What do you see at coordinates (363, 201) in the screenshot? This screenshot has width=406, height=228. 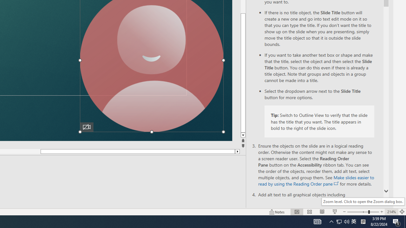 I see `Zoom level. Click to open the Zoom dialog box.` at bounding box center [363, 201].